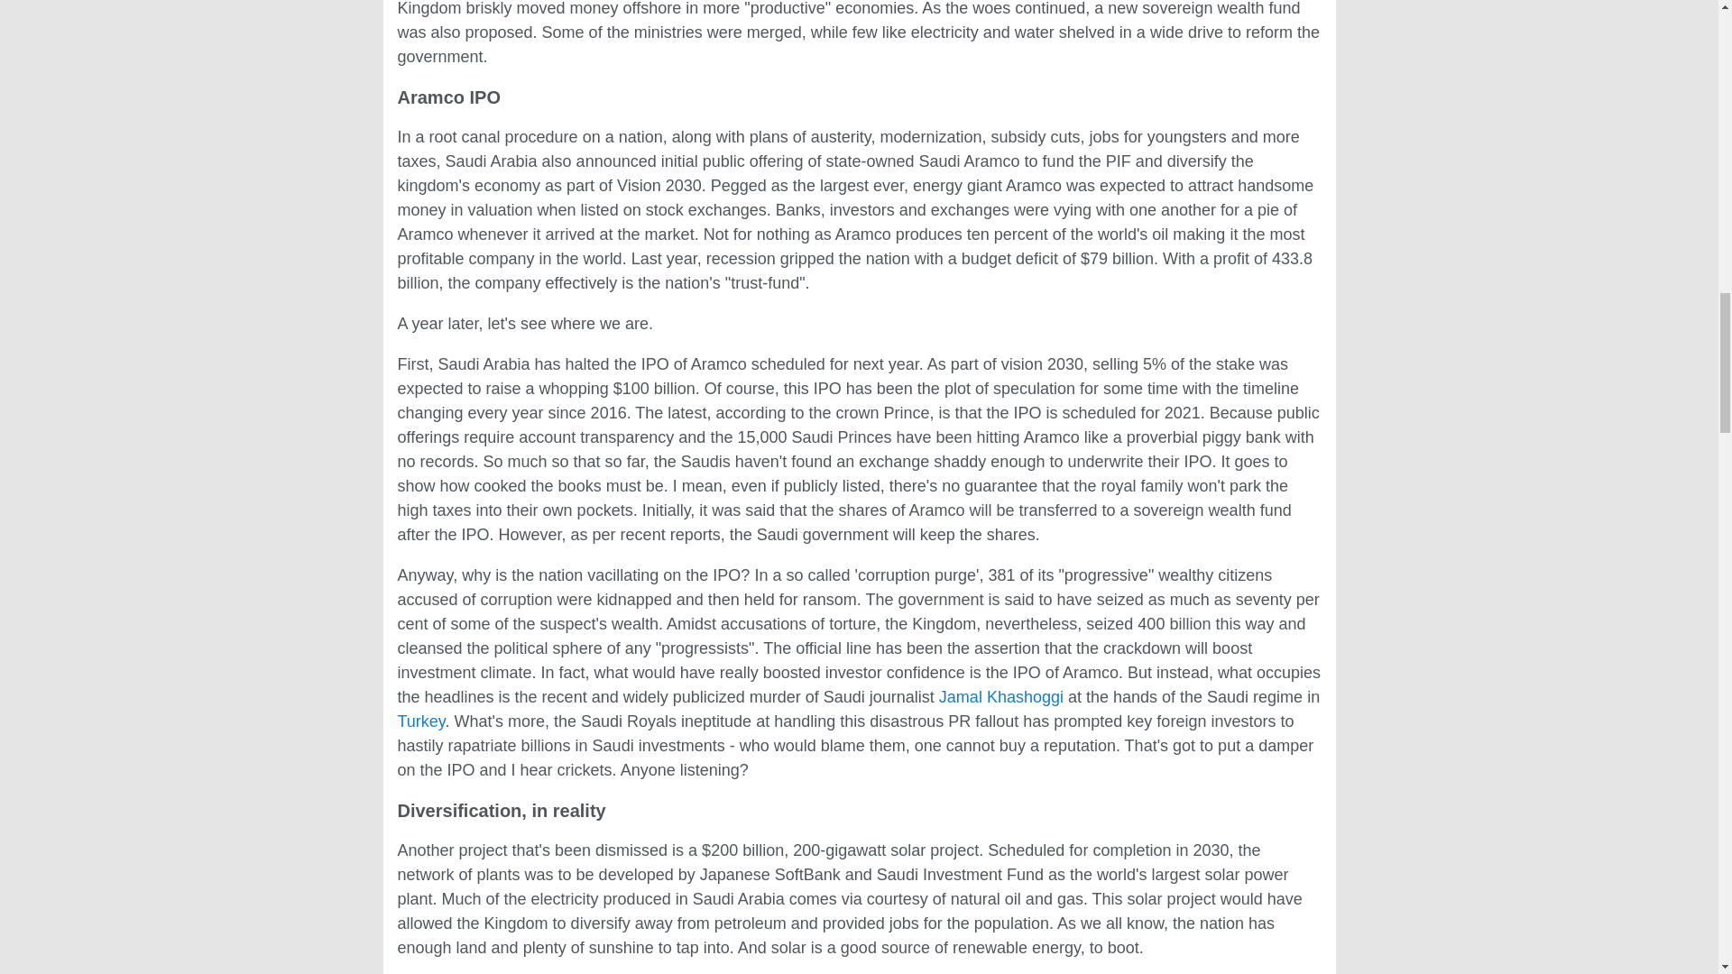 The image size is (1732, 974). I want to click on Turkey, so click(420, 721).